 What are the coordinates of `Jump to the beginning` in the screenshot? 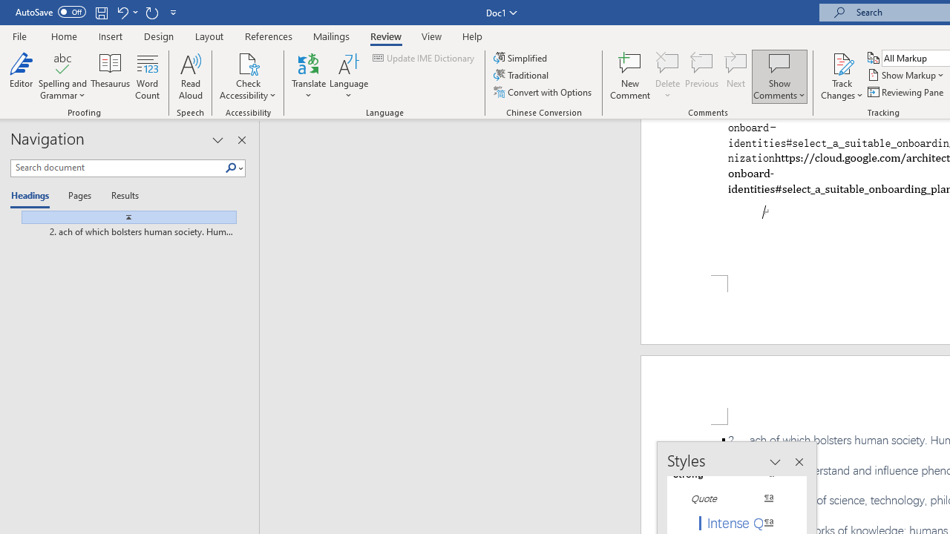 It's located at (123, 217).